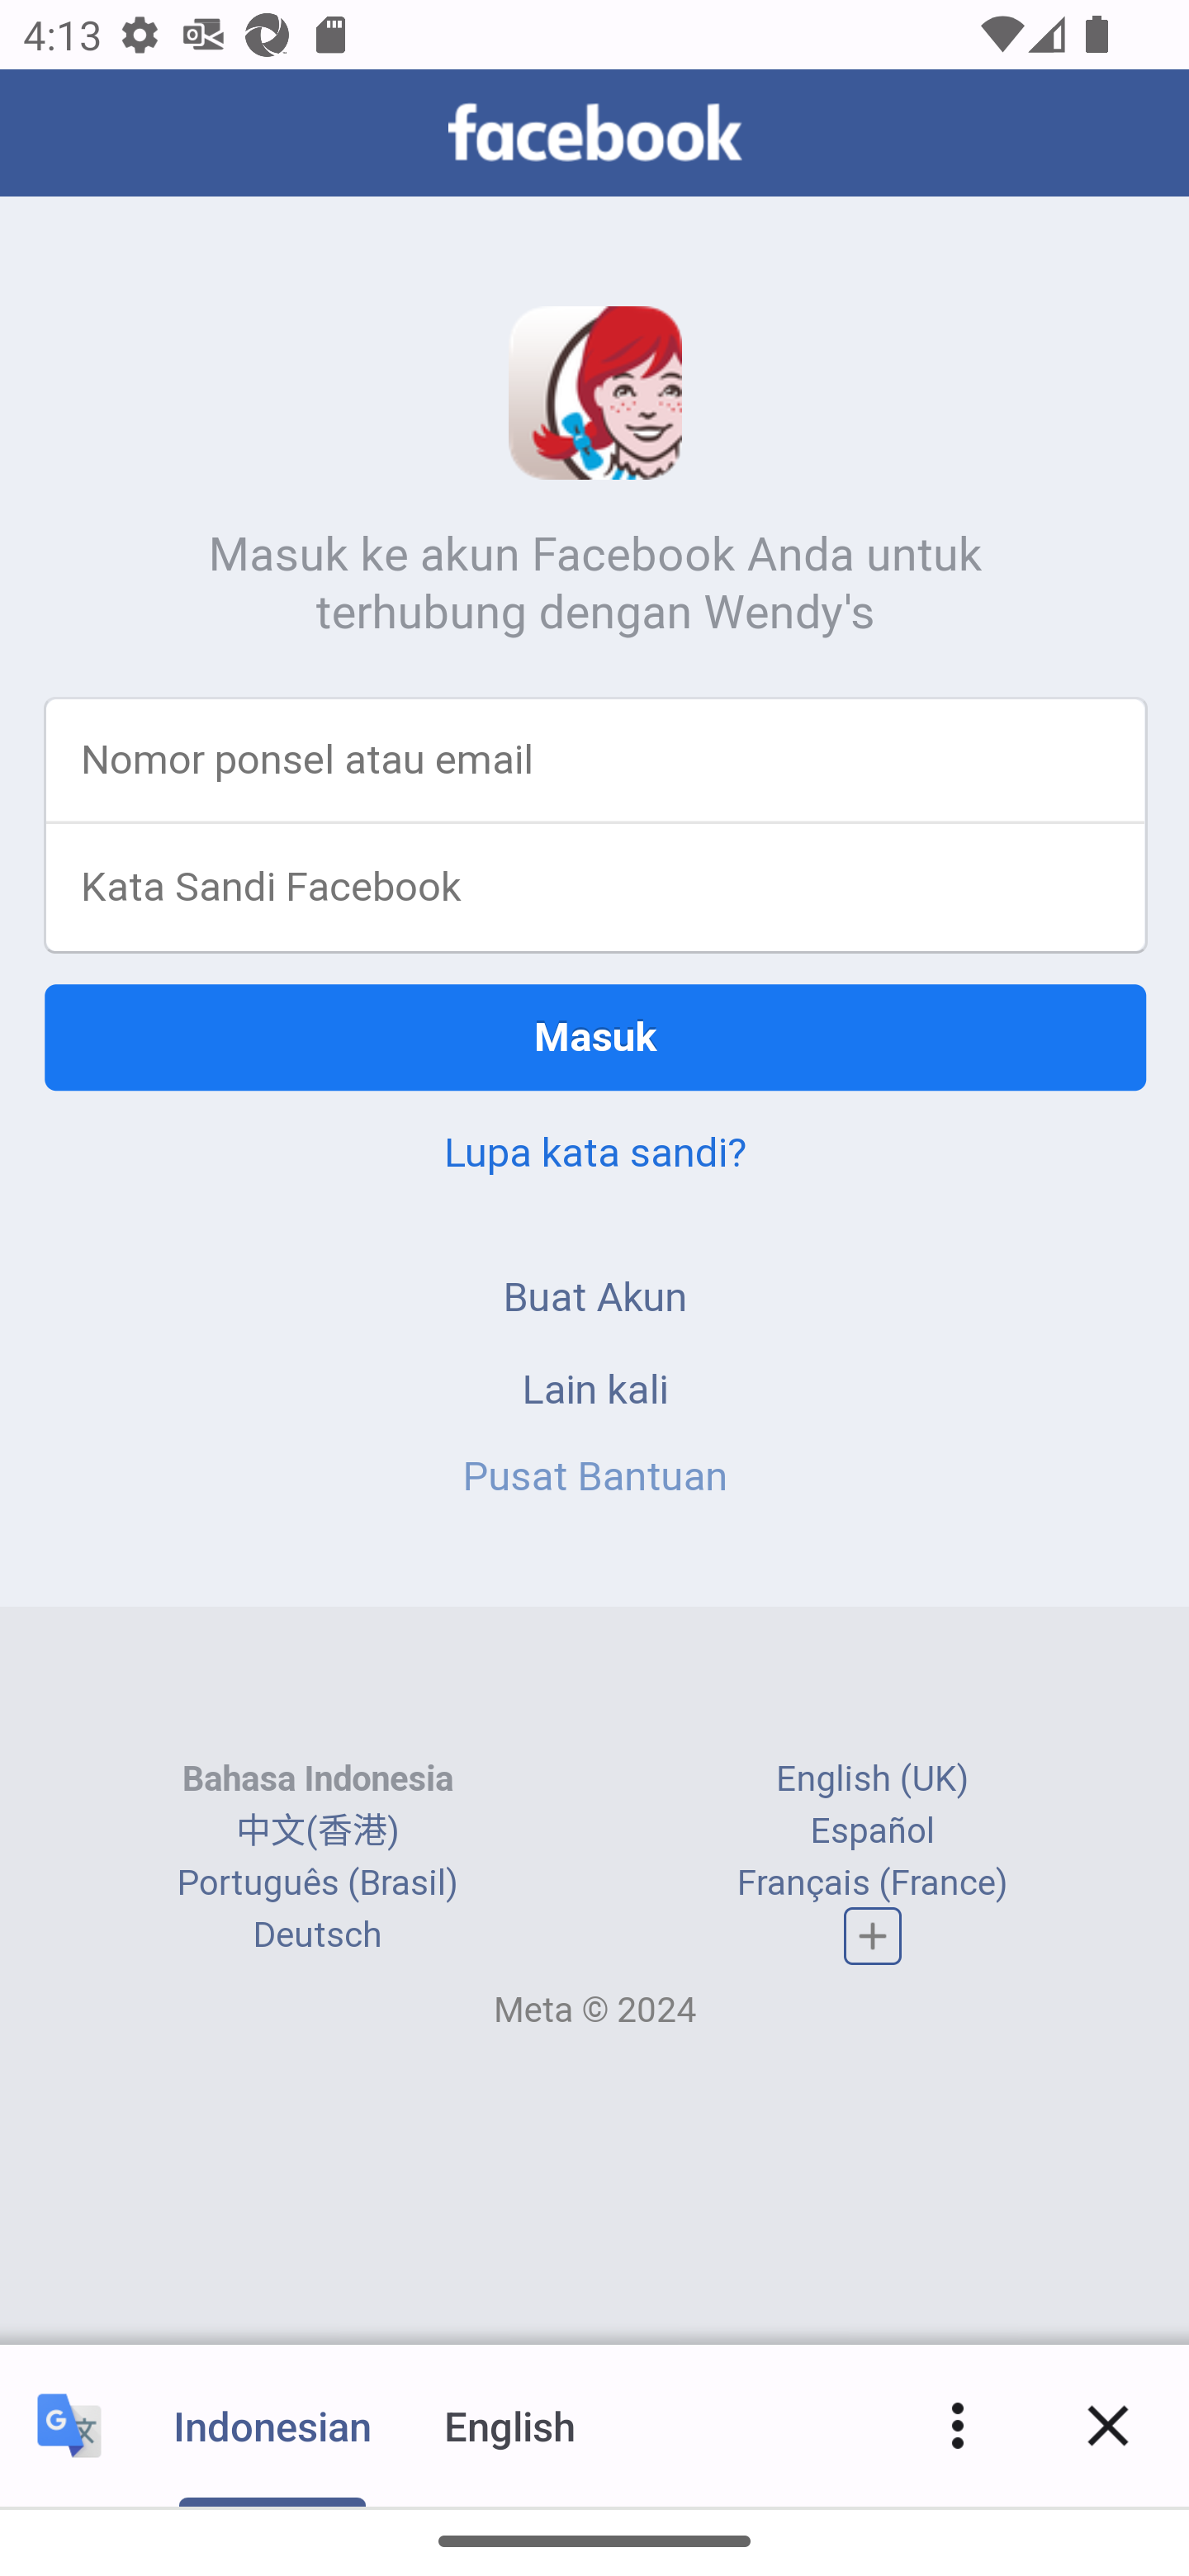 This screenshot has height=2576, width=1189. What do you see at coordinates (594, 132) in the screenshot?
I see `facebook` at bounding box center [594, 132].